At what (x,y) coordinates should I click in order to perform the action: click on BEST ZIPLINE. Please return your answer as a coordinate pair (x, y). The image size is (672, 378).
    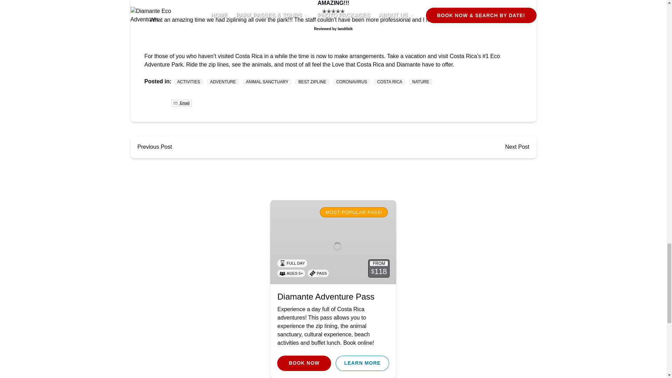
    Looking at the image, I should click on (312, 82).